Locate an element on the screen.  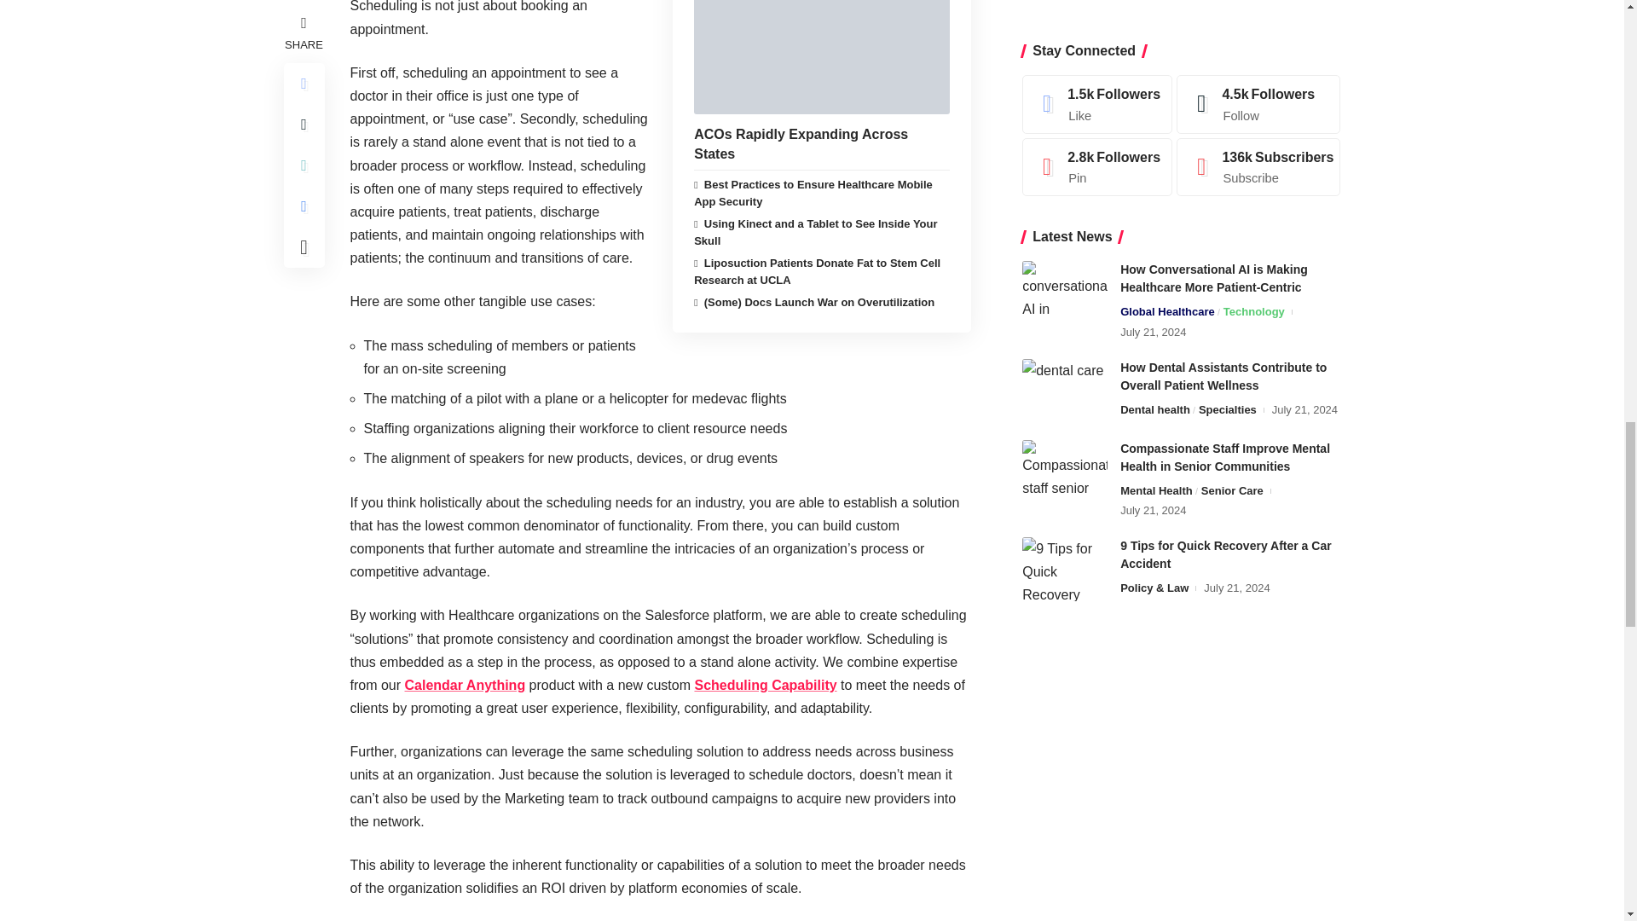
ACOs Rapidly Expanding Across States is located at coordinates (822, 56).